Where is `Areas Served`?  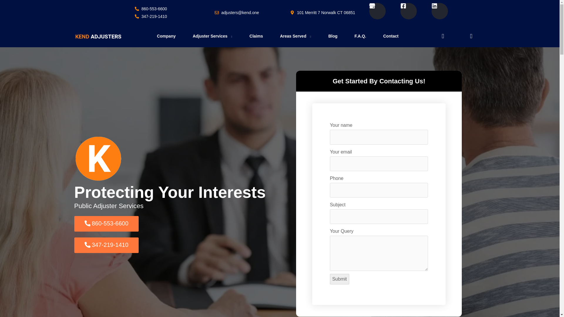
Areas Served is located at coordinates (296, 36).